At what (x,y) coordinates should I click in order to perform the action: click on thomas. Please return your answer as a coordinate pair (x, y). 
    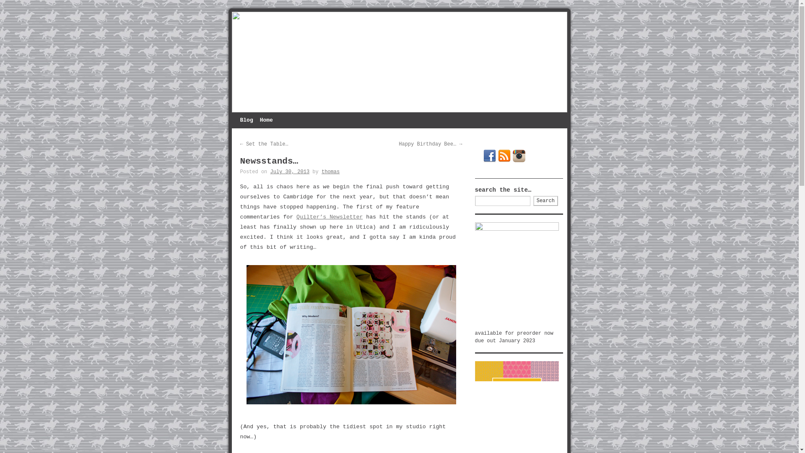
    Looking at the image, I should click on (330, 172).